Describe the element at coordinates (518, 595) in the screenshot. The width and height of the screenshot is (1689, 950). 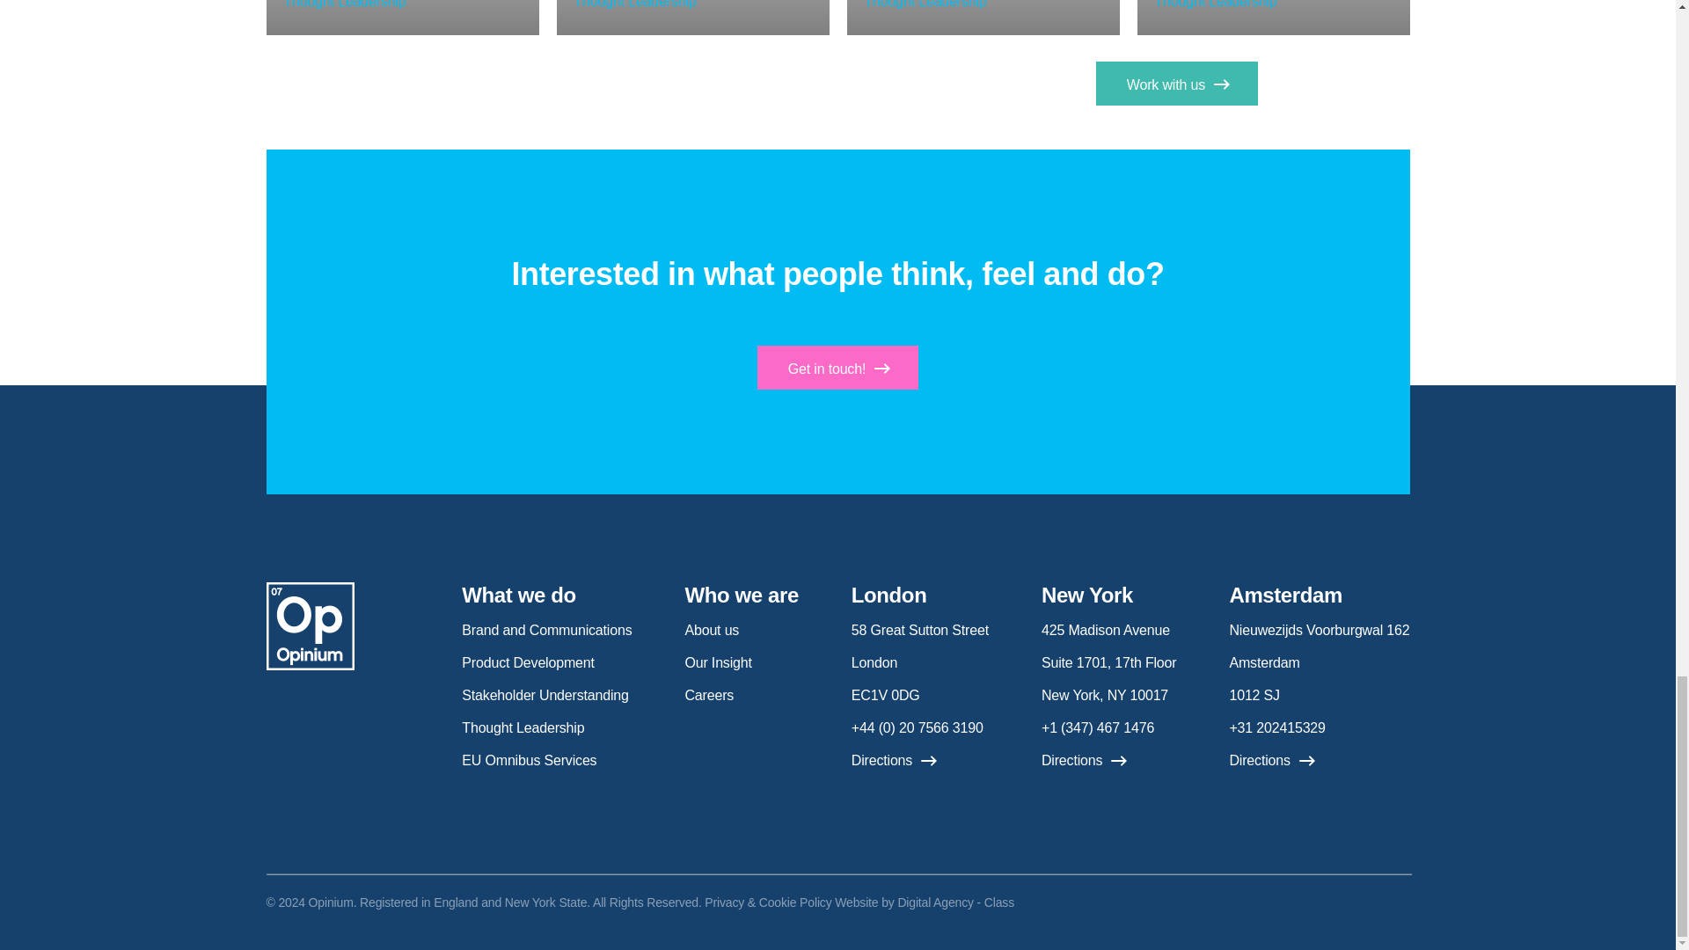
I see `What we do` at that location.